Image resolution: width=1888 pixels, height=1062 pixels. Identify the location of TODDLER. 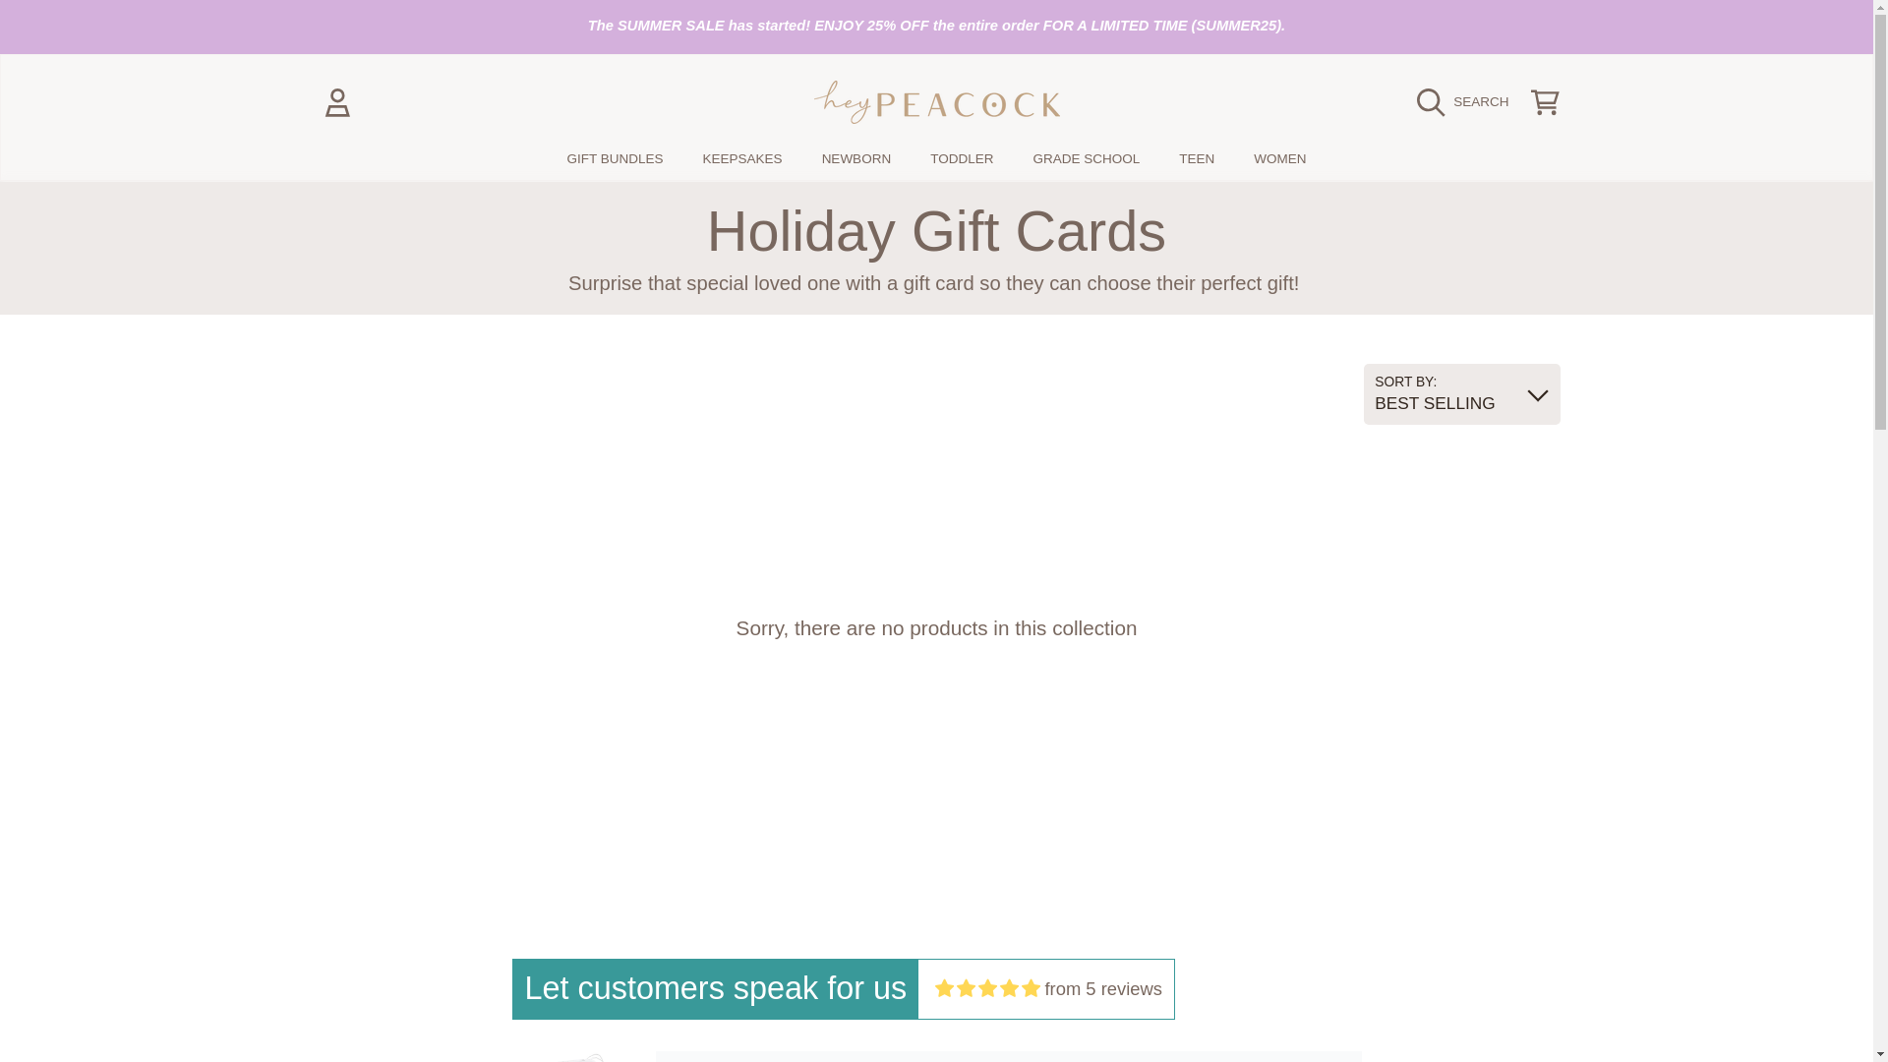
(961, 158).